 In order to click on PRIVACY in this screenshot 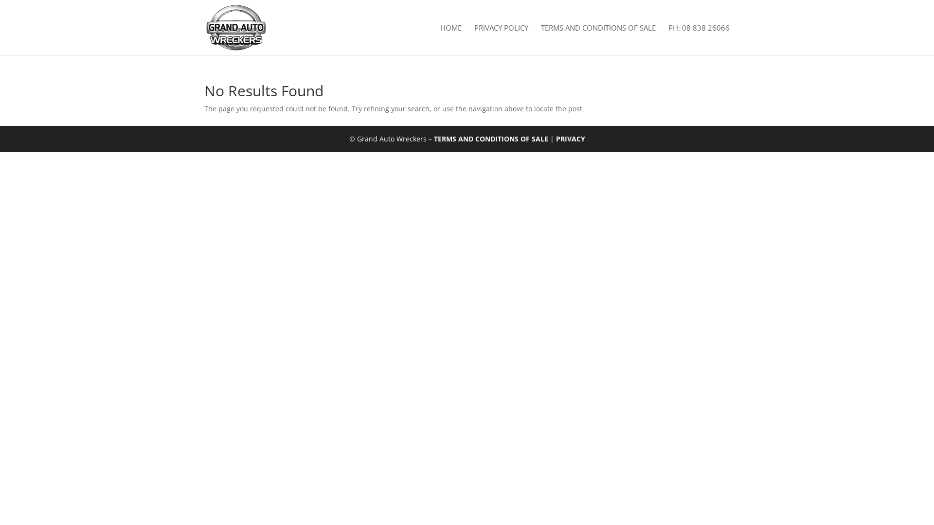, I will do `click(570, 139)`.